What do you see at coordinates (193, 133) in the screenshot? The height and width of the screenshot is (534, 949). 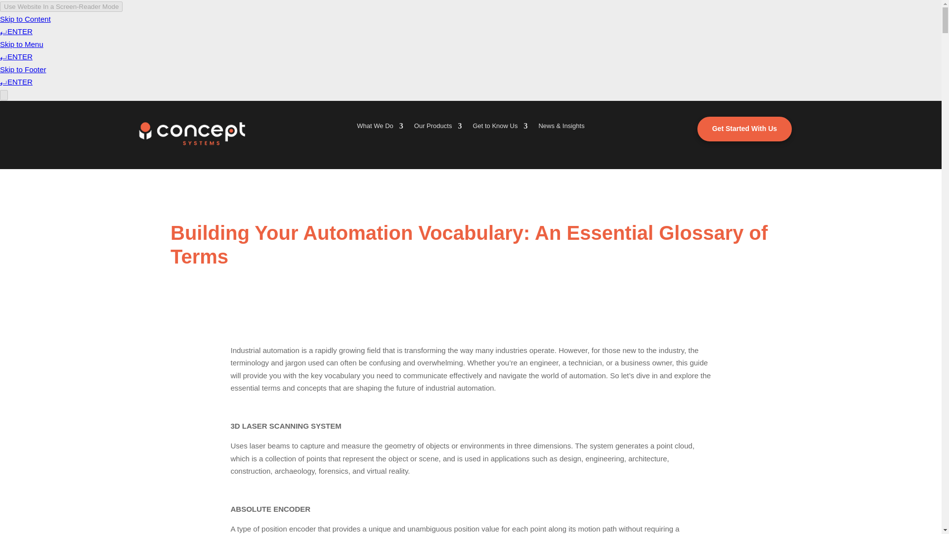 I see `New logo` at bounding box center [193, 133].